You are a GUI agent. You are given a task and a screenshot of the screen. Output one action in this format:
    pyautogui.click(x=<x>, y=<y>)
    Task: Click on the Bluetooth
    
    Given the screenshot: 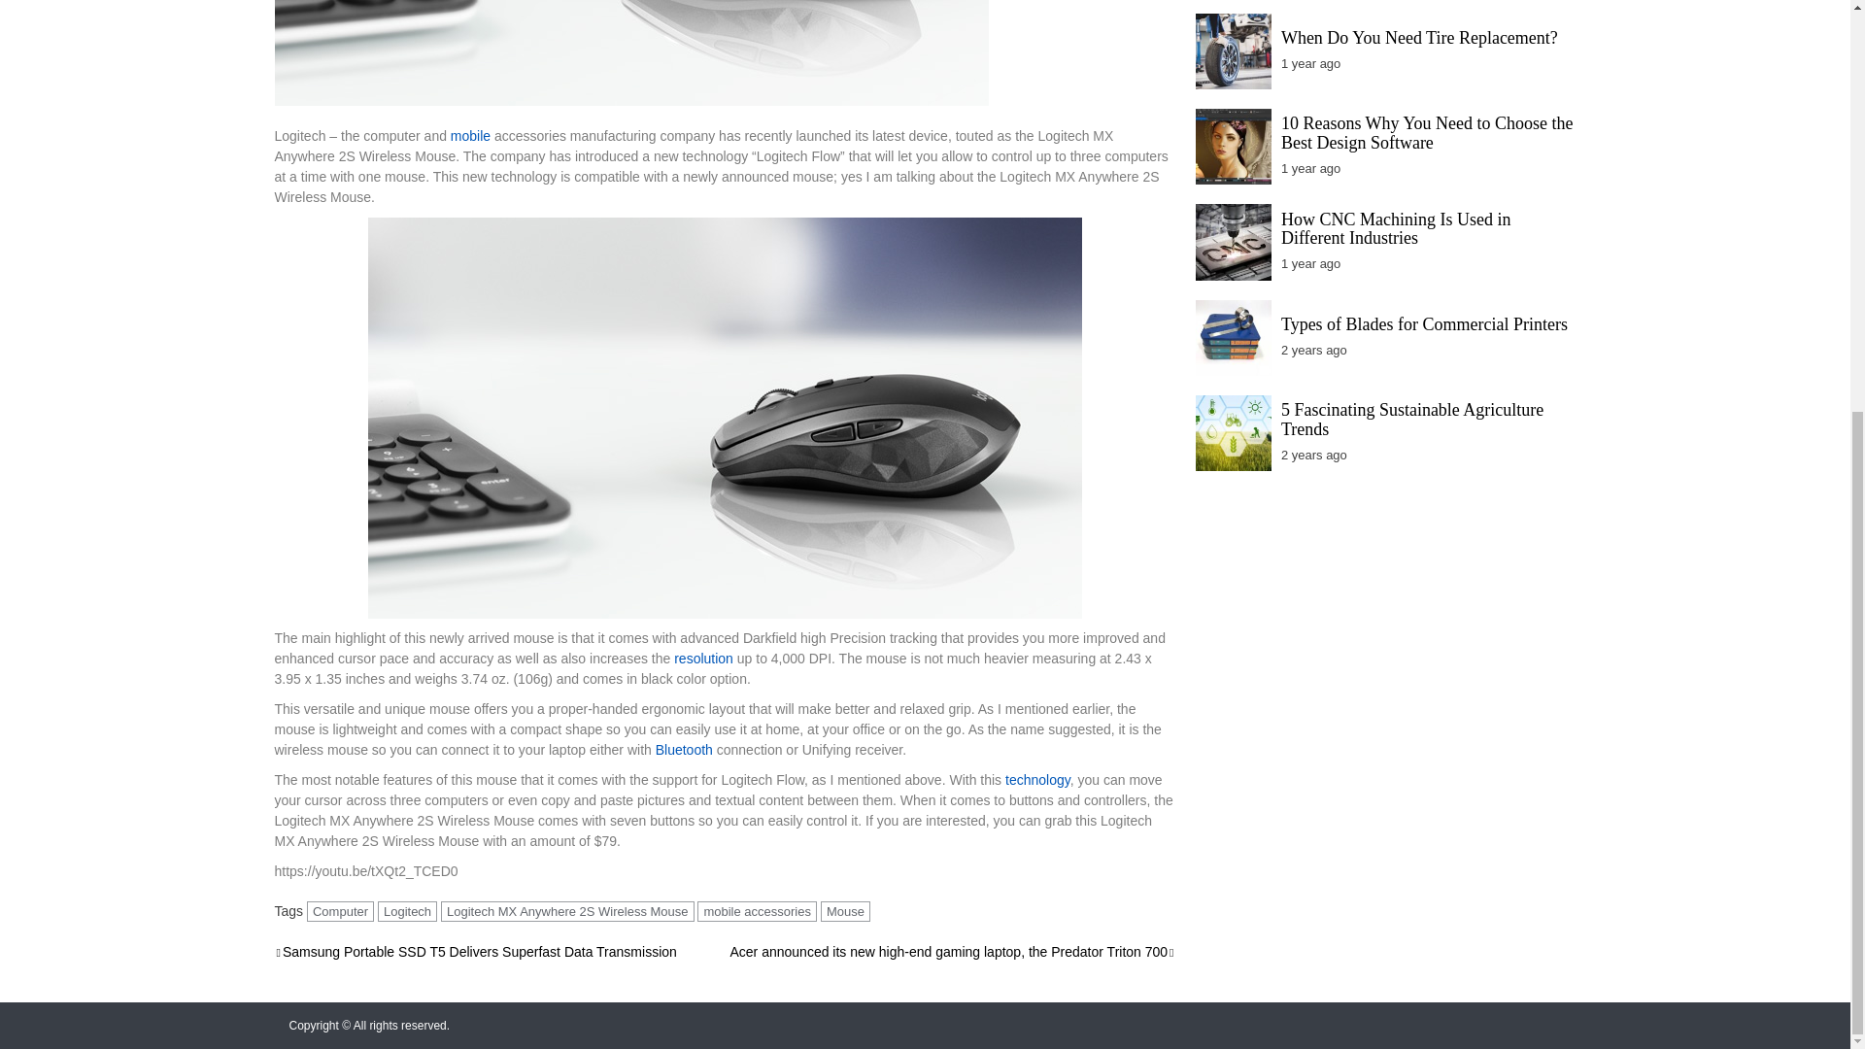 What is the action you would take?
    pyautogui.click(x=682, y=749)
    